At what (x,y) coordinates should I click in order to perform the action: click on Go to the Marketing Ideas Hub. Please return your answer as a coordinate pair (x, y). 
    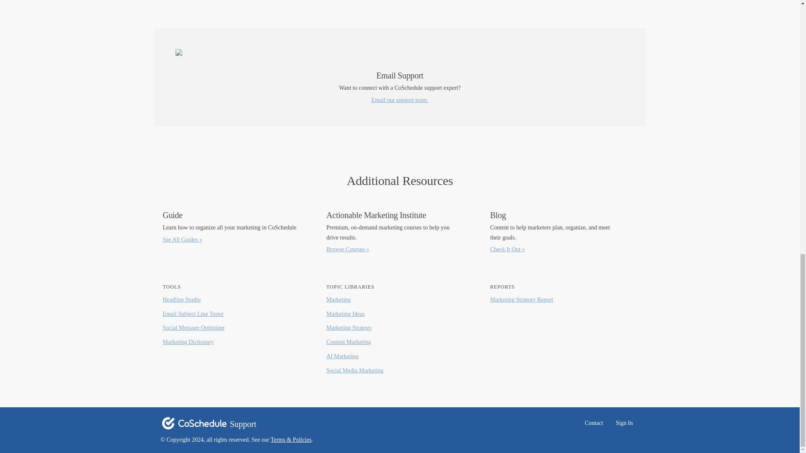
    Looking at the image, I should click on (345, 314).